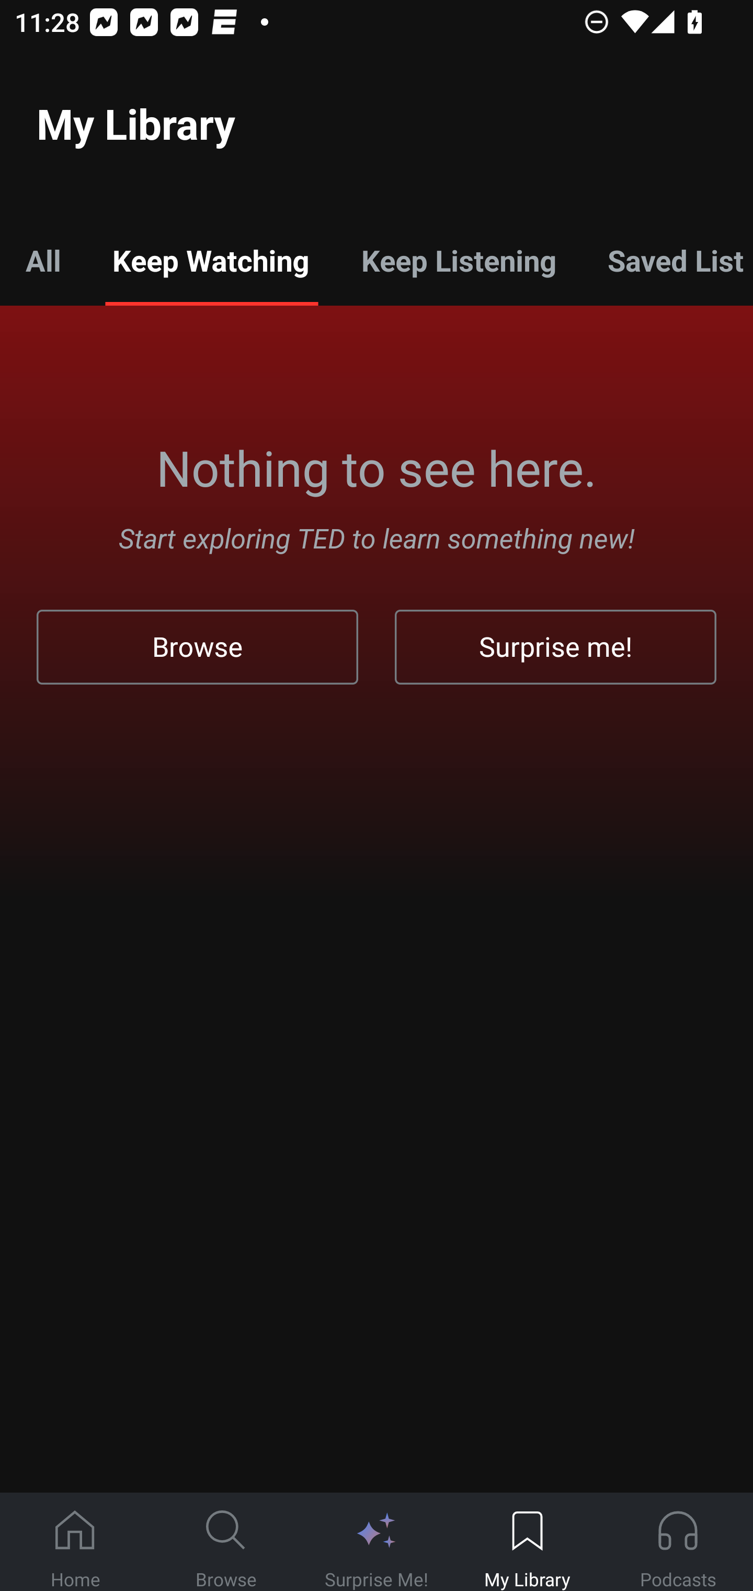  What do you see at coordinates (667, 260) in the screenshot?
I see `Saved List` at bounding box center [667, 260].